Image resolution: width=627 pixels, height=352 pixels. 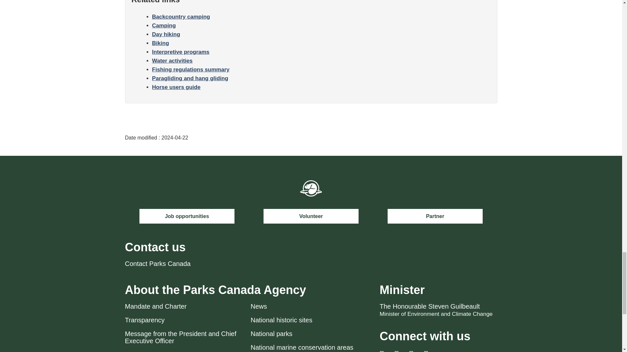 What do you see at coordinates (166, 34) in the screenshot?
I see `Day hiking` at bounding box center [166, 34].